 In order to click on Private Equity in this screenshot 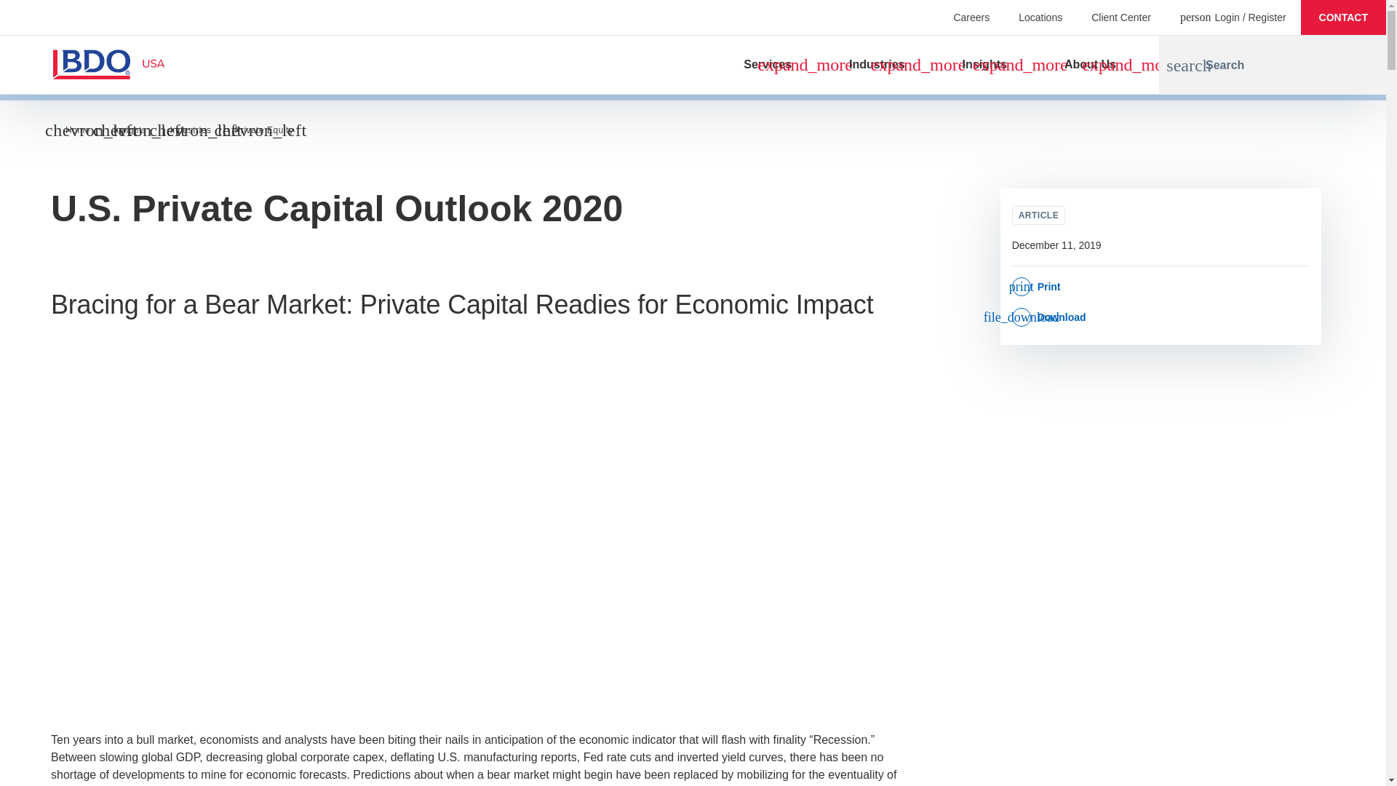, I will do `click(263, 130)`.